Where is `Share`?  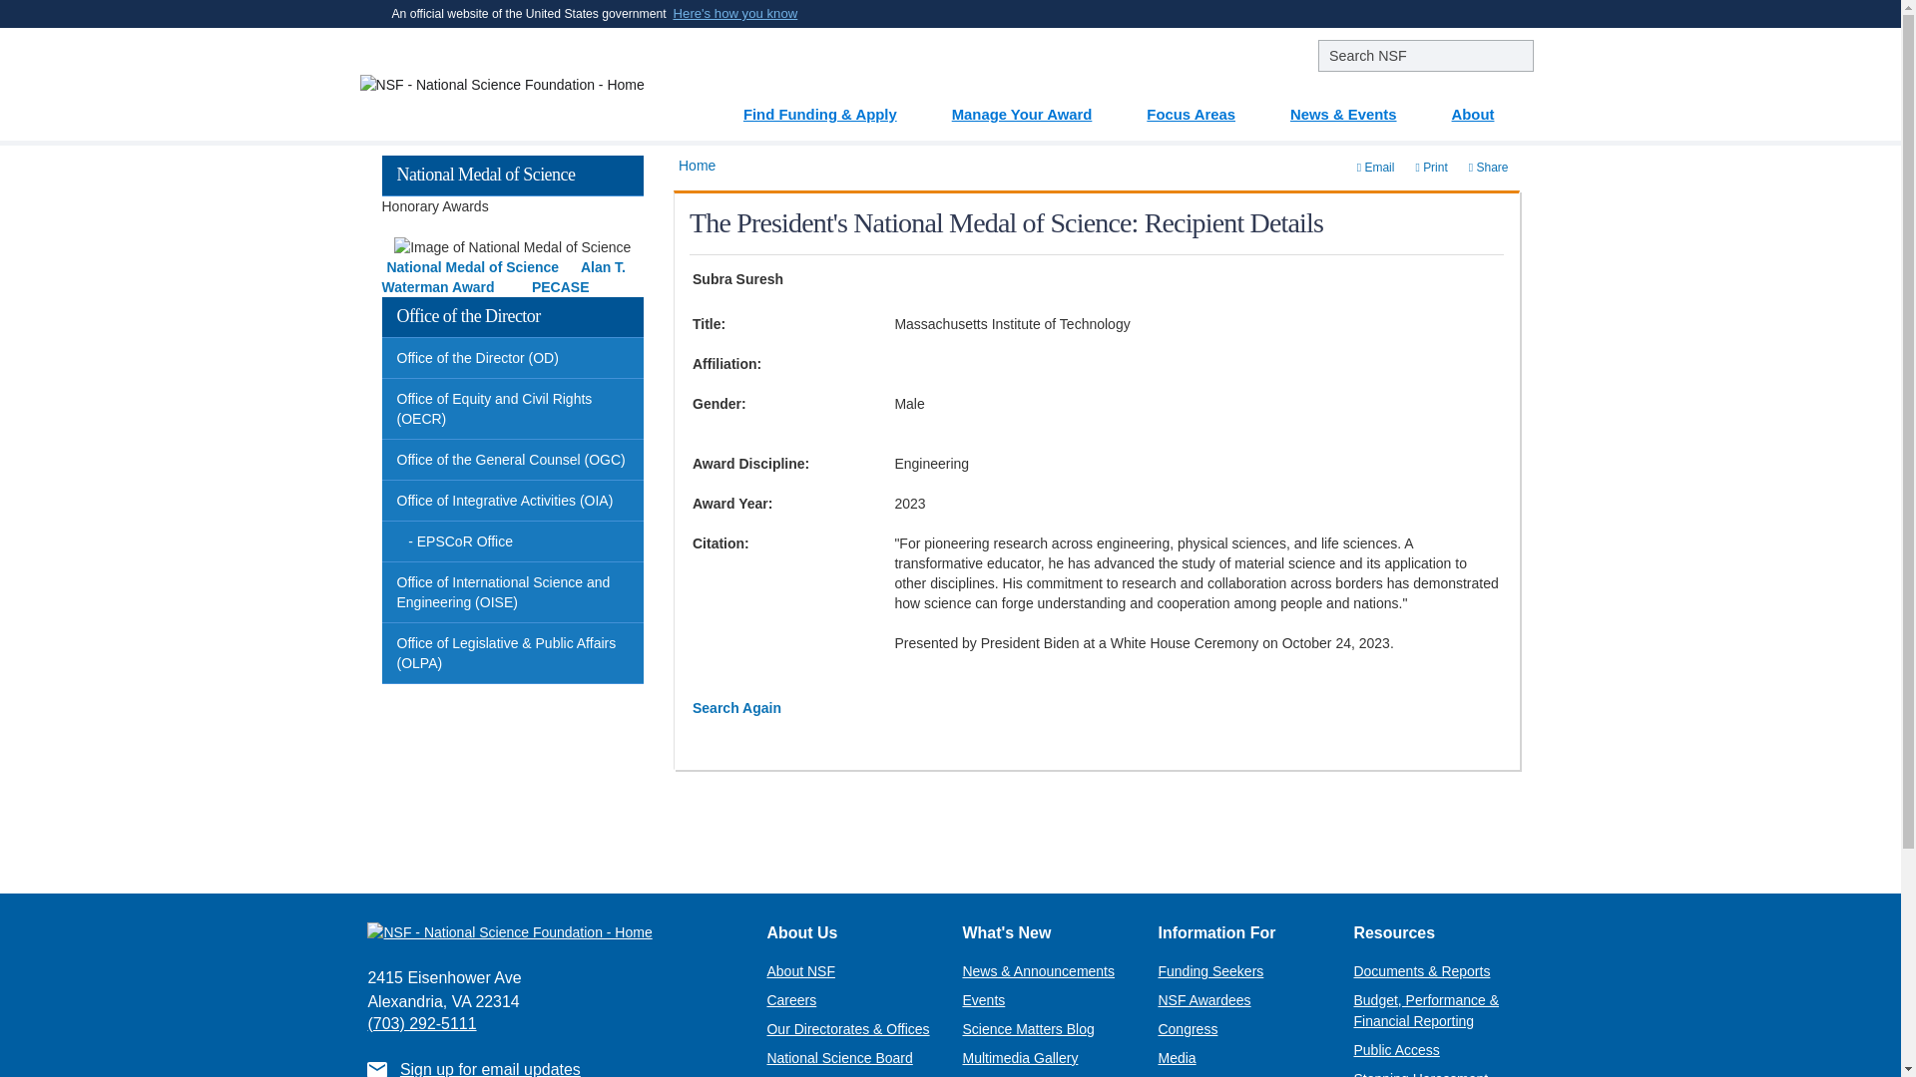
Share is located at coordinates (1489, 168).